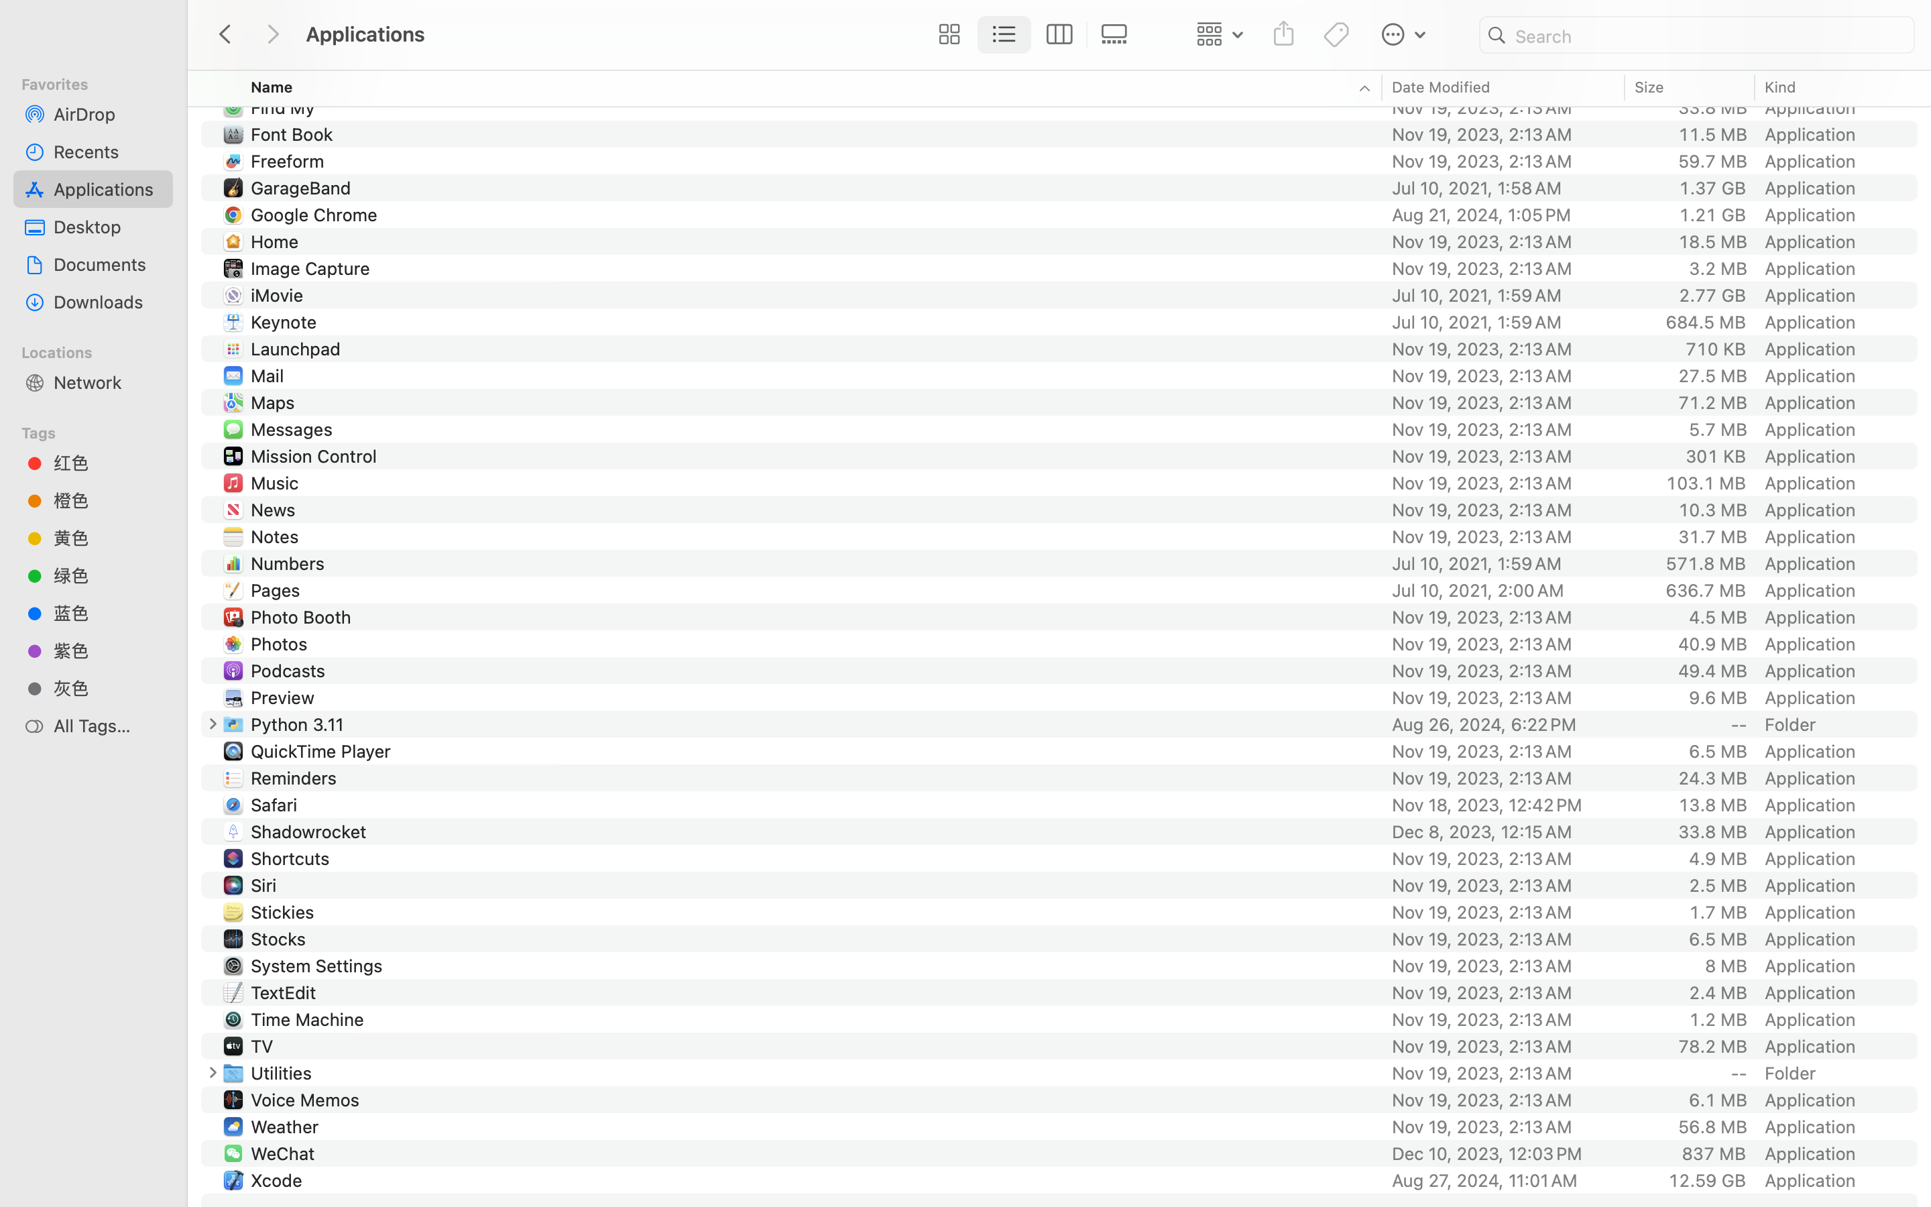 The width and height of the screenshot is (1931, 1207). Describe the element at coordinates (270, 376) in the screenshot. I see `Mail` at that location.